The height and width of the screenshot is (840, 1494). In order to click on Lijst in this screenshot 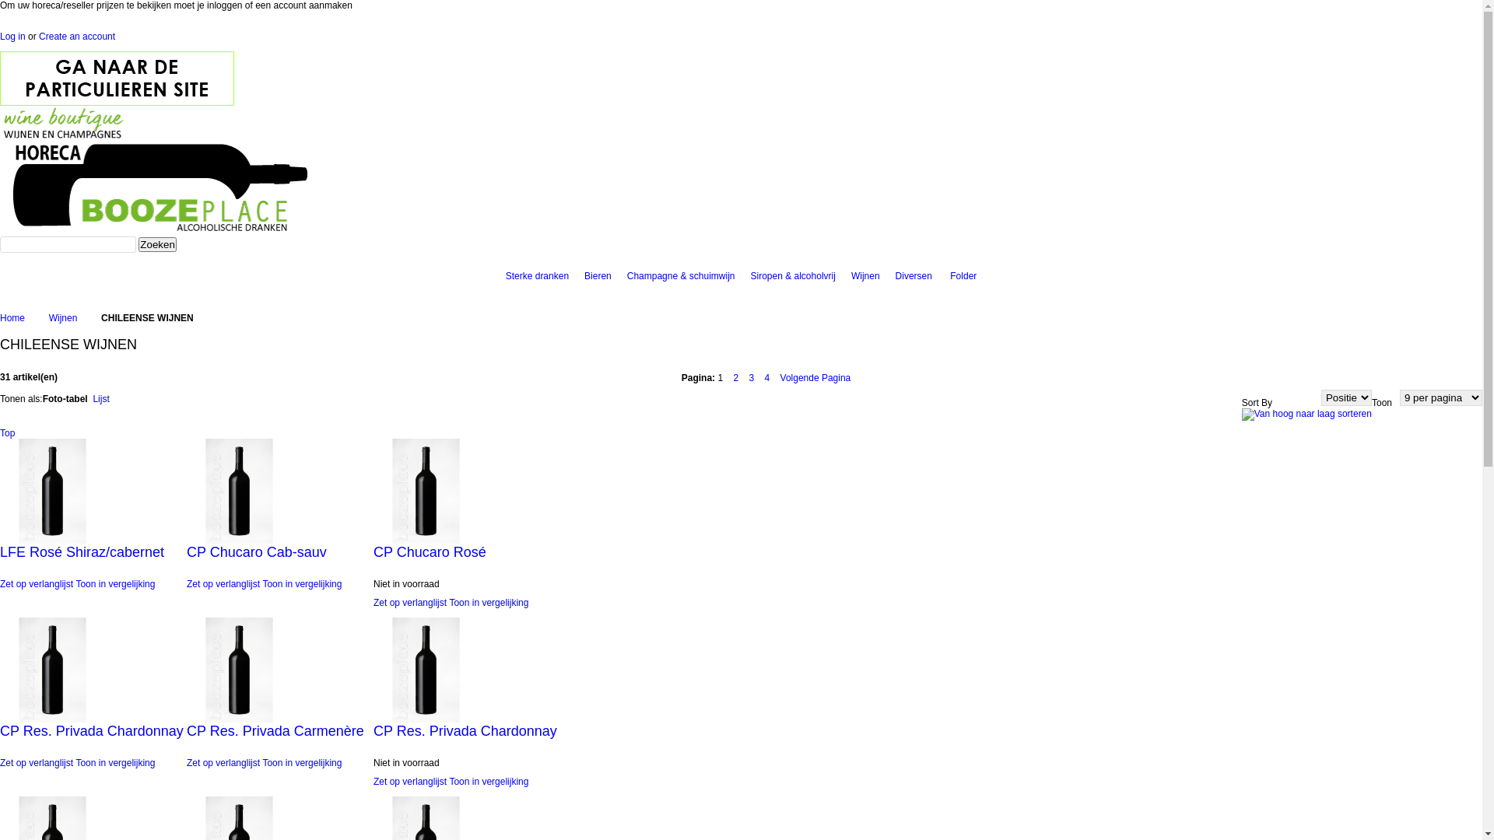, I will do `click(101, 399)`.